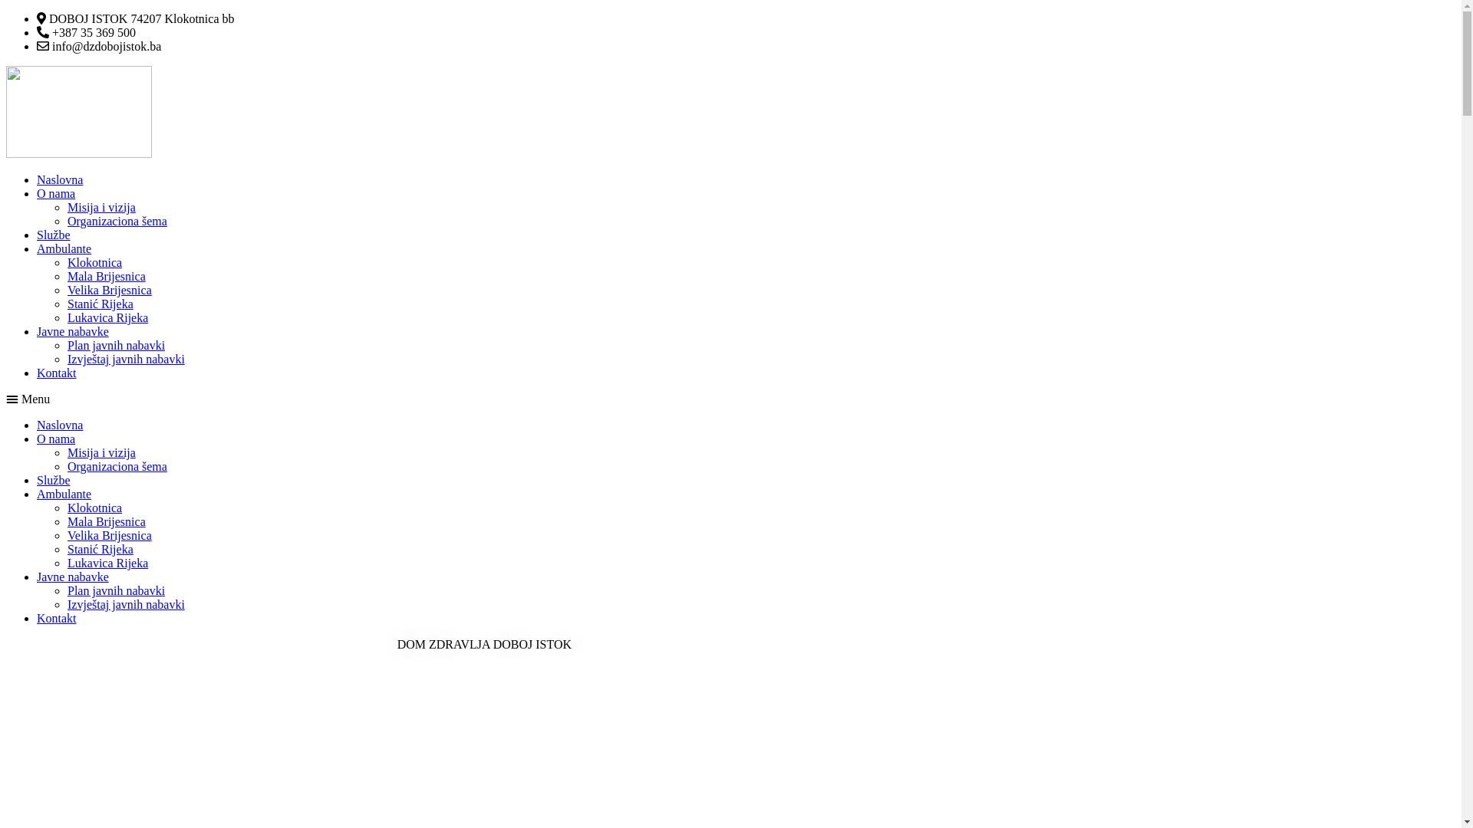  Describe the element at coordinates (107, 521) in the screenshot. I see `Mala Brijesnica` at that location.